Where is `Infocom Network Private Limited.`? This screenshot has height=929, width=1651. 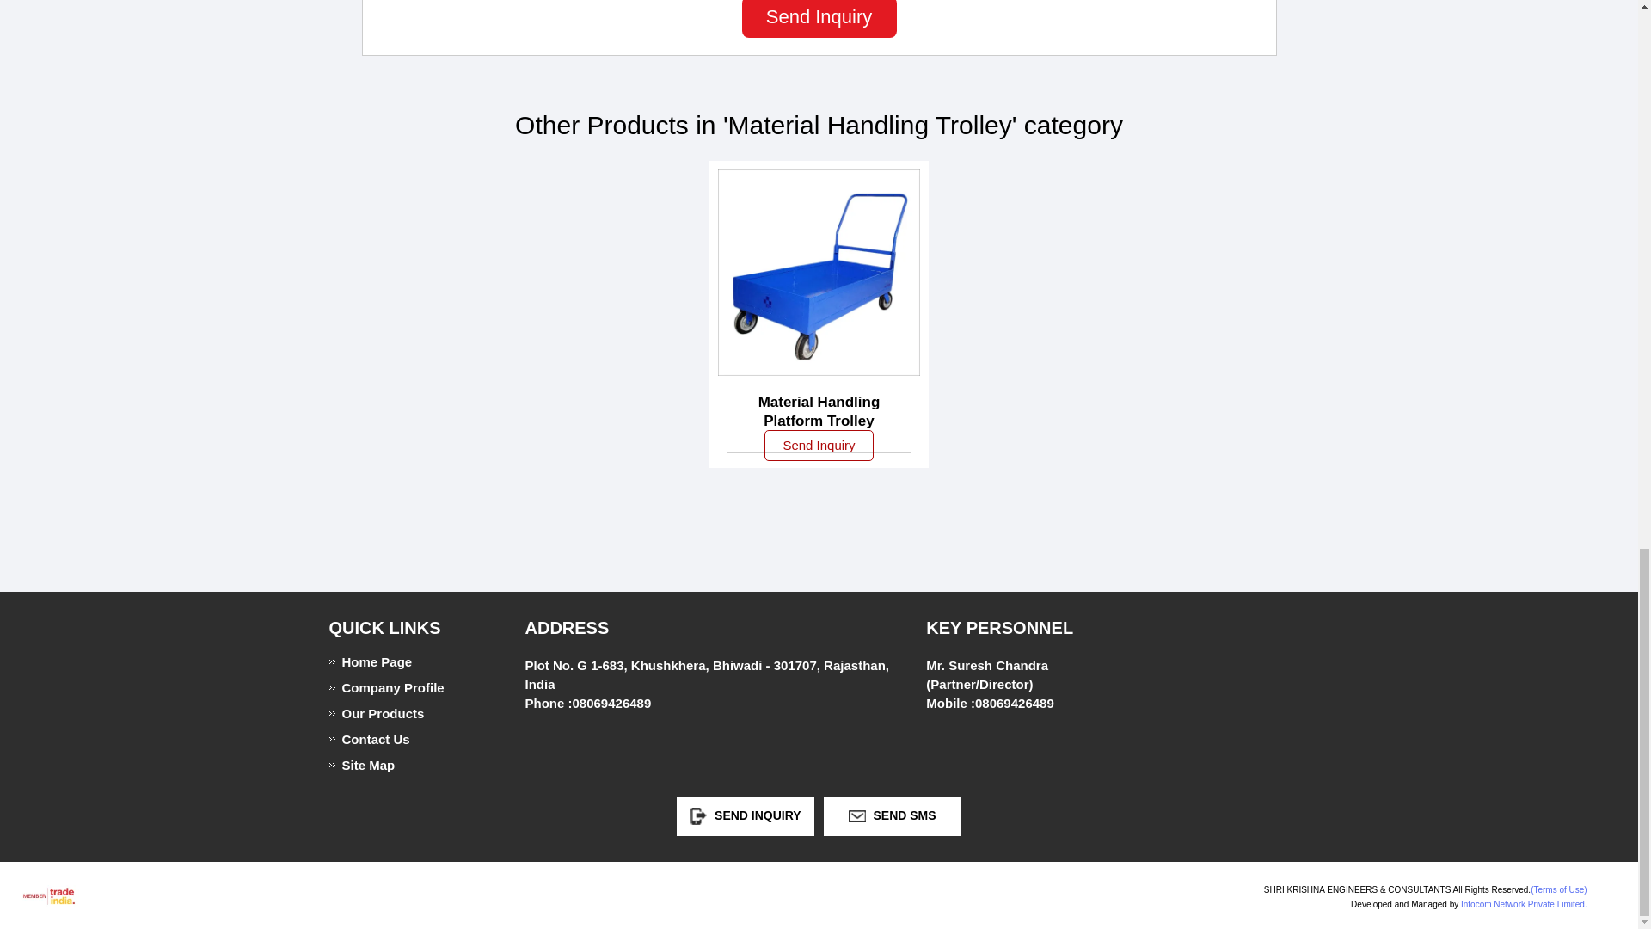
Infocom Network Private Limited. is located at coordinates (1524, 905).